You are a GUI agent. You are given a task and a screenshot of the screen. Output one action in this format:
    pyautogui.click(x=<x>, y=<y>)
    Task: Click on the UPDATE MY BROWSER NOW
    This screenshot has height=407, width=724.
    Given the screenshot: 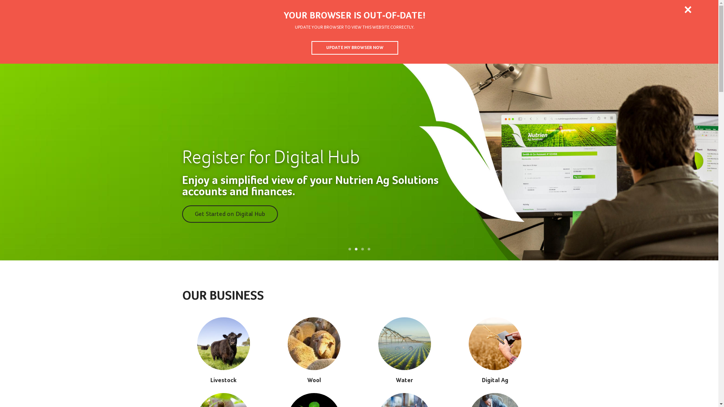 What is the action you would take?
    pyautogui.click(x=355, y=48)
    